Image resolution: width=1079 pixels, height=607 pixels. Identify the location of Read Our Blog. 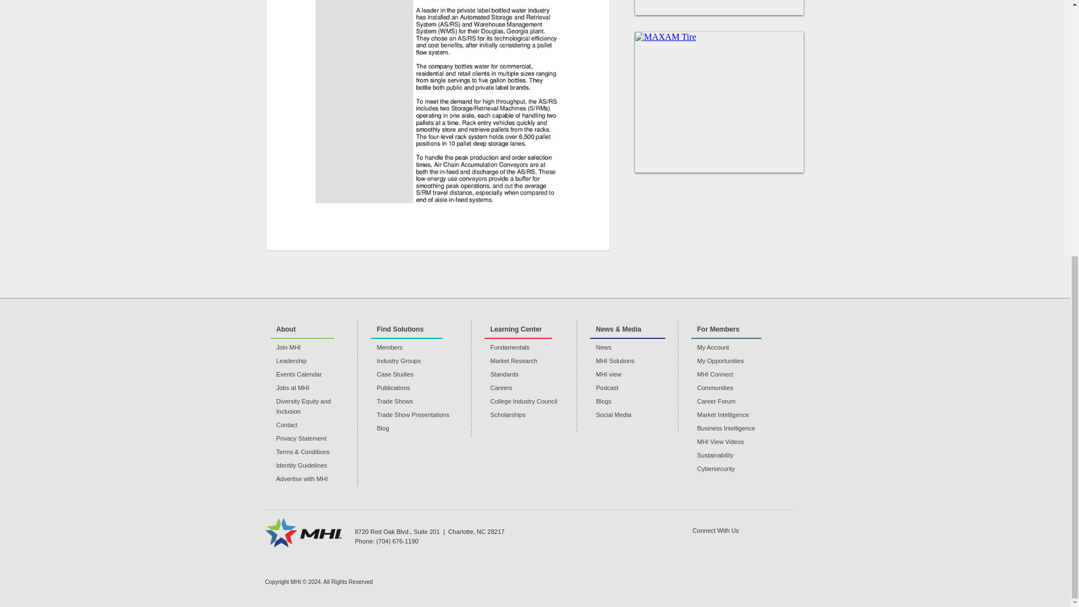
(770, 543).